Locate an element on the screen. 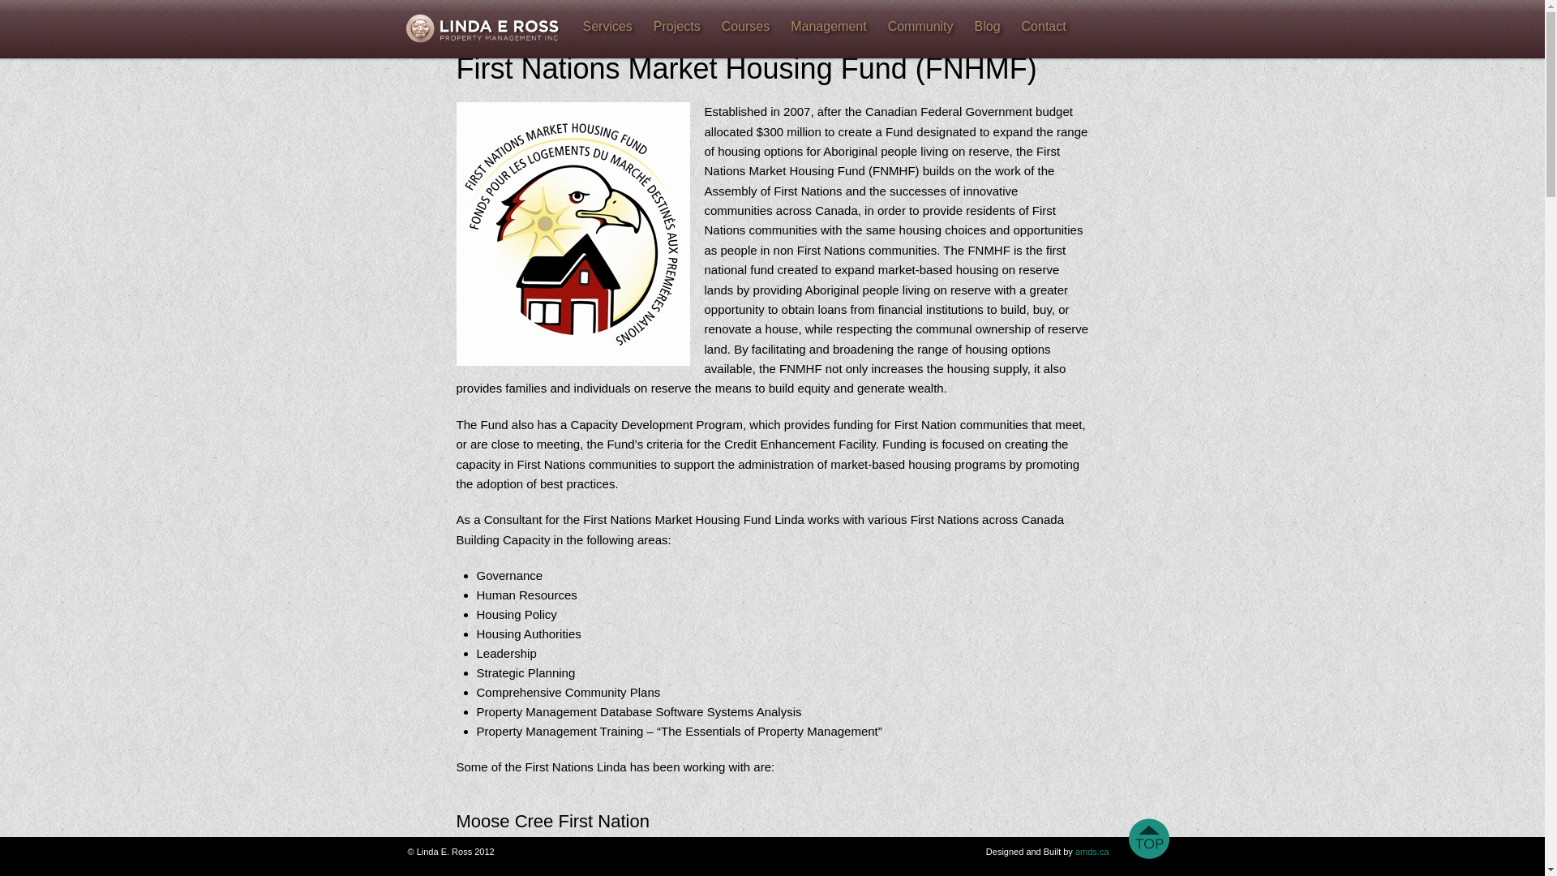 This screenshot has height=876, width=1557. Blog is located at coordinates (988, 26).